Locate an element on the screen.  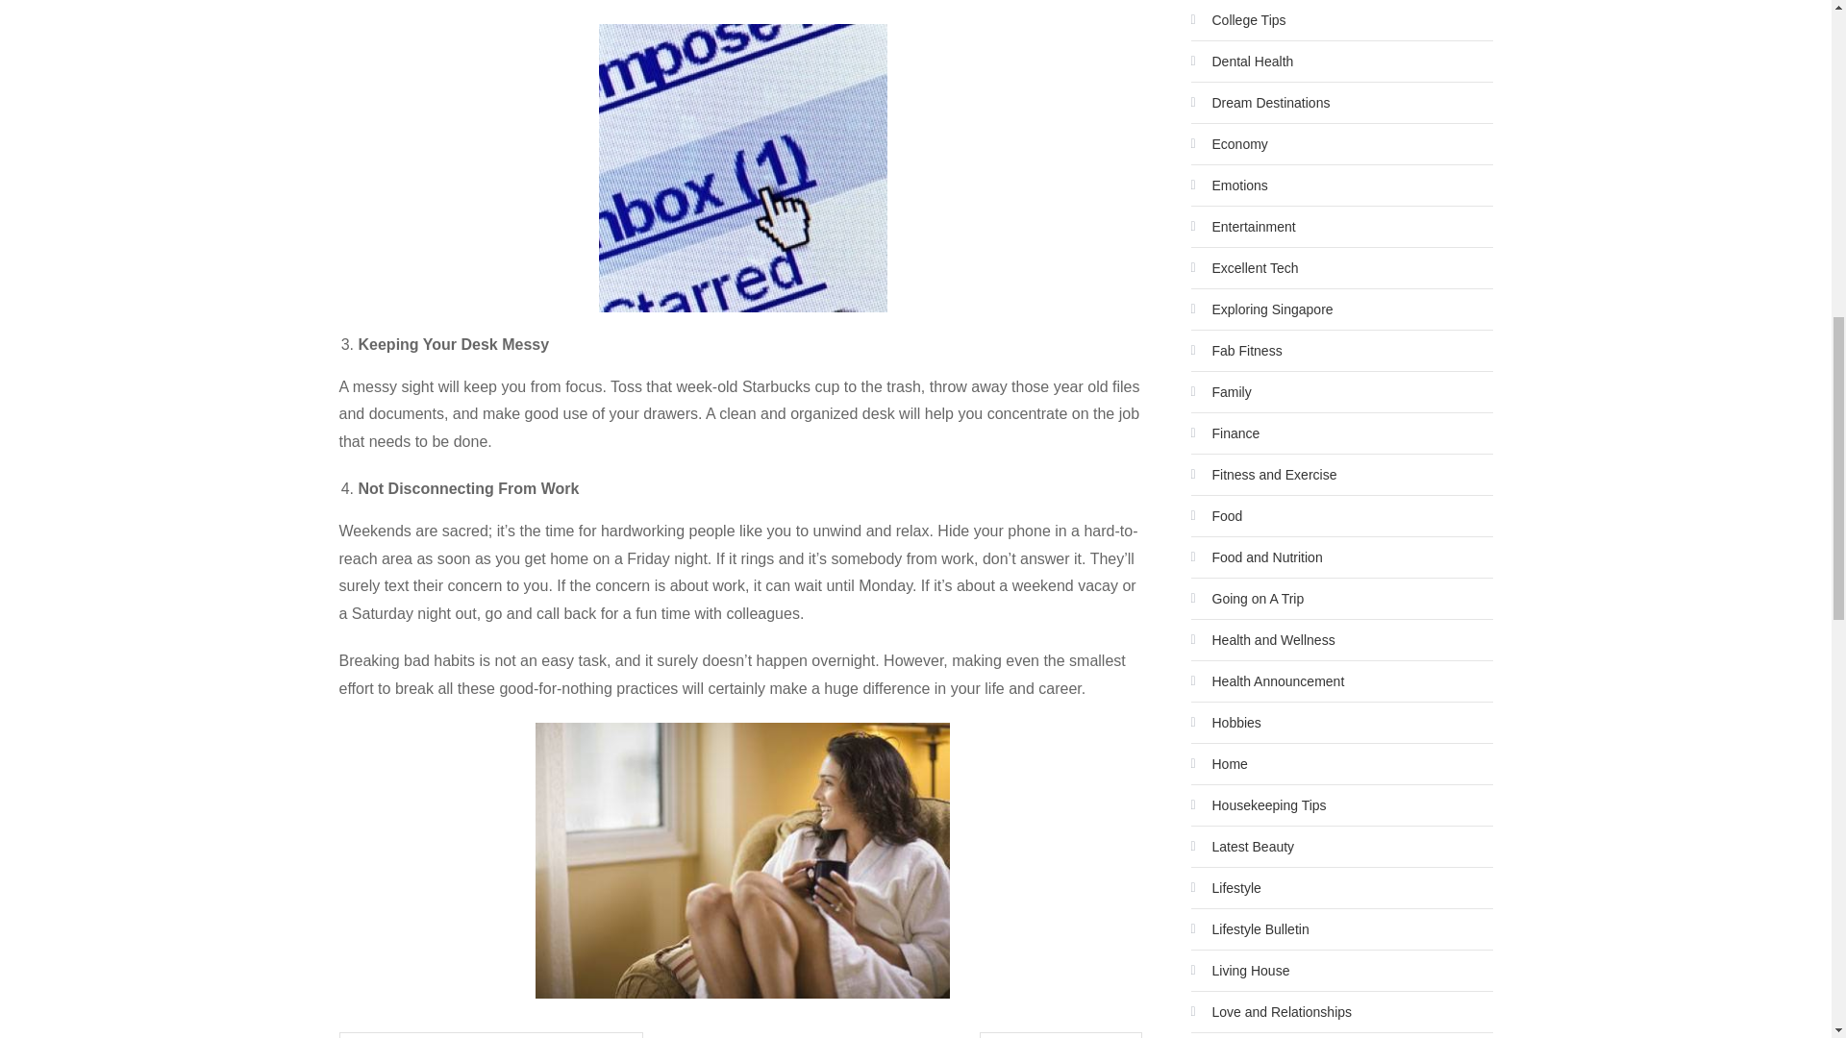
Economy is located at coordinates (1229, 144).